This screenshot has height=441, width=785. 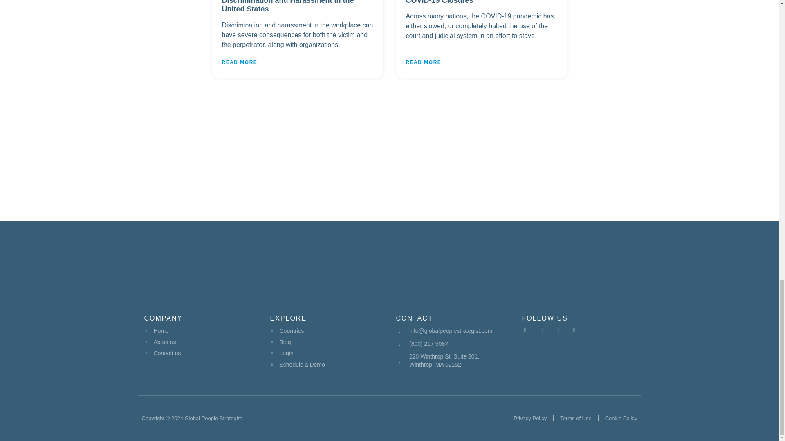 What do you see at coordinates (621, 418) in the screenshot?
I see `Cookie Policy` at bounding box center [621, 418].